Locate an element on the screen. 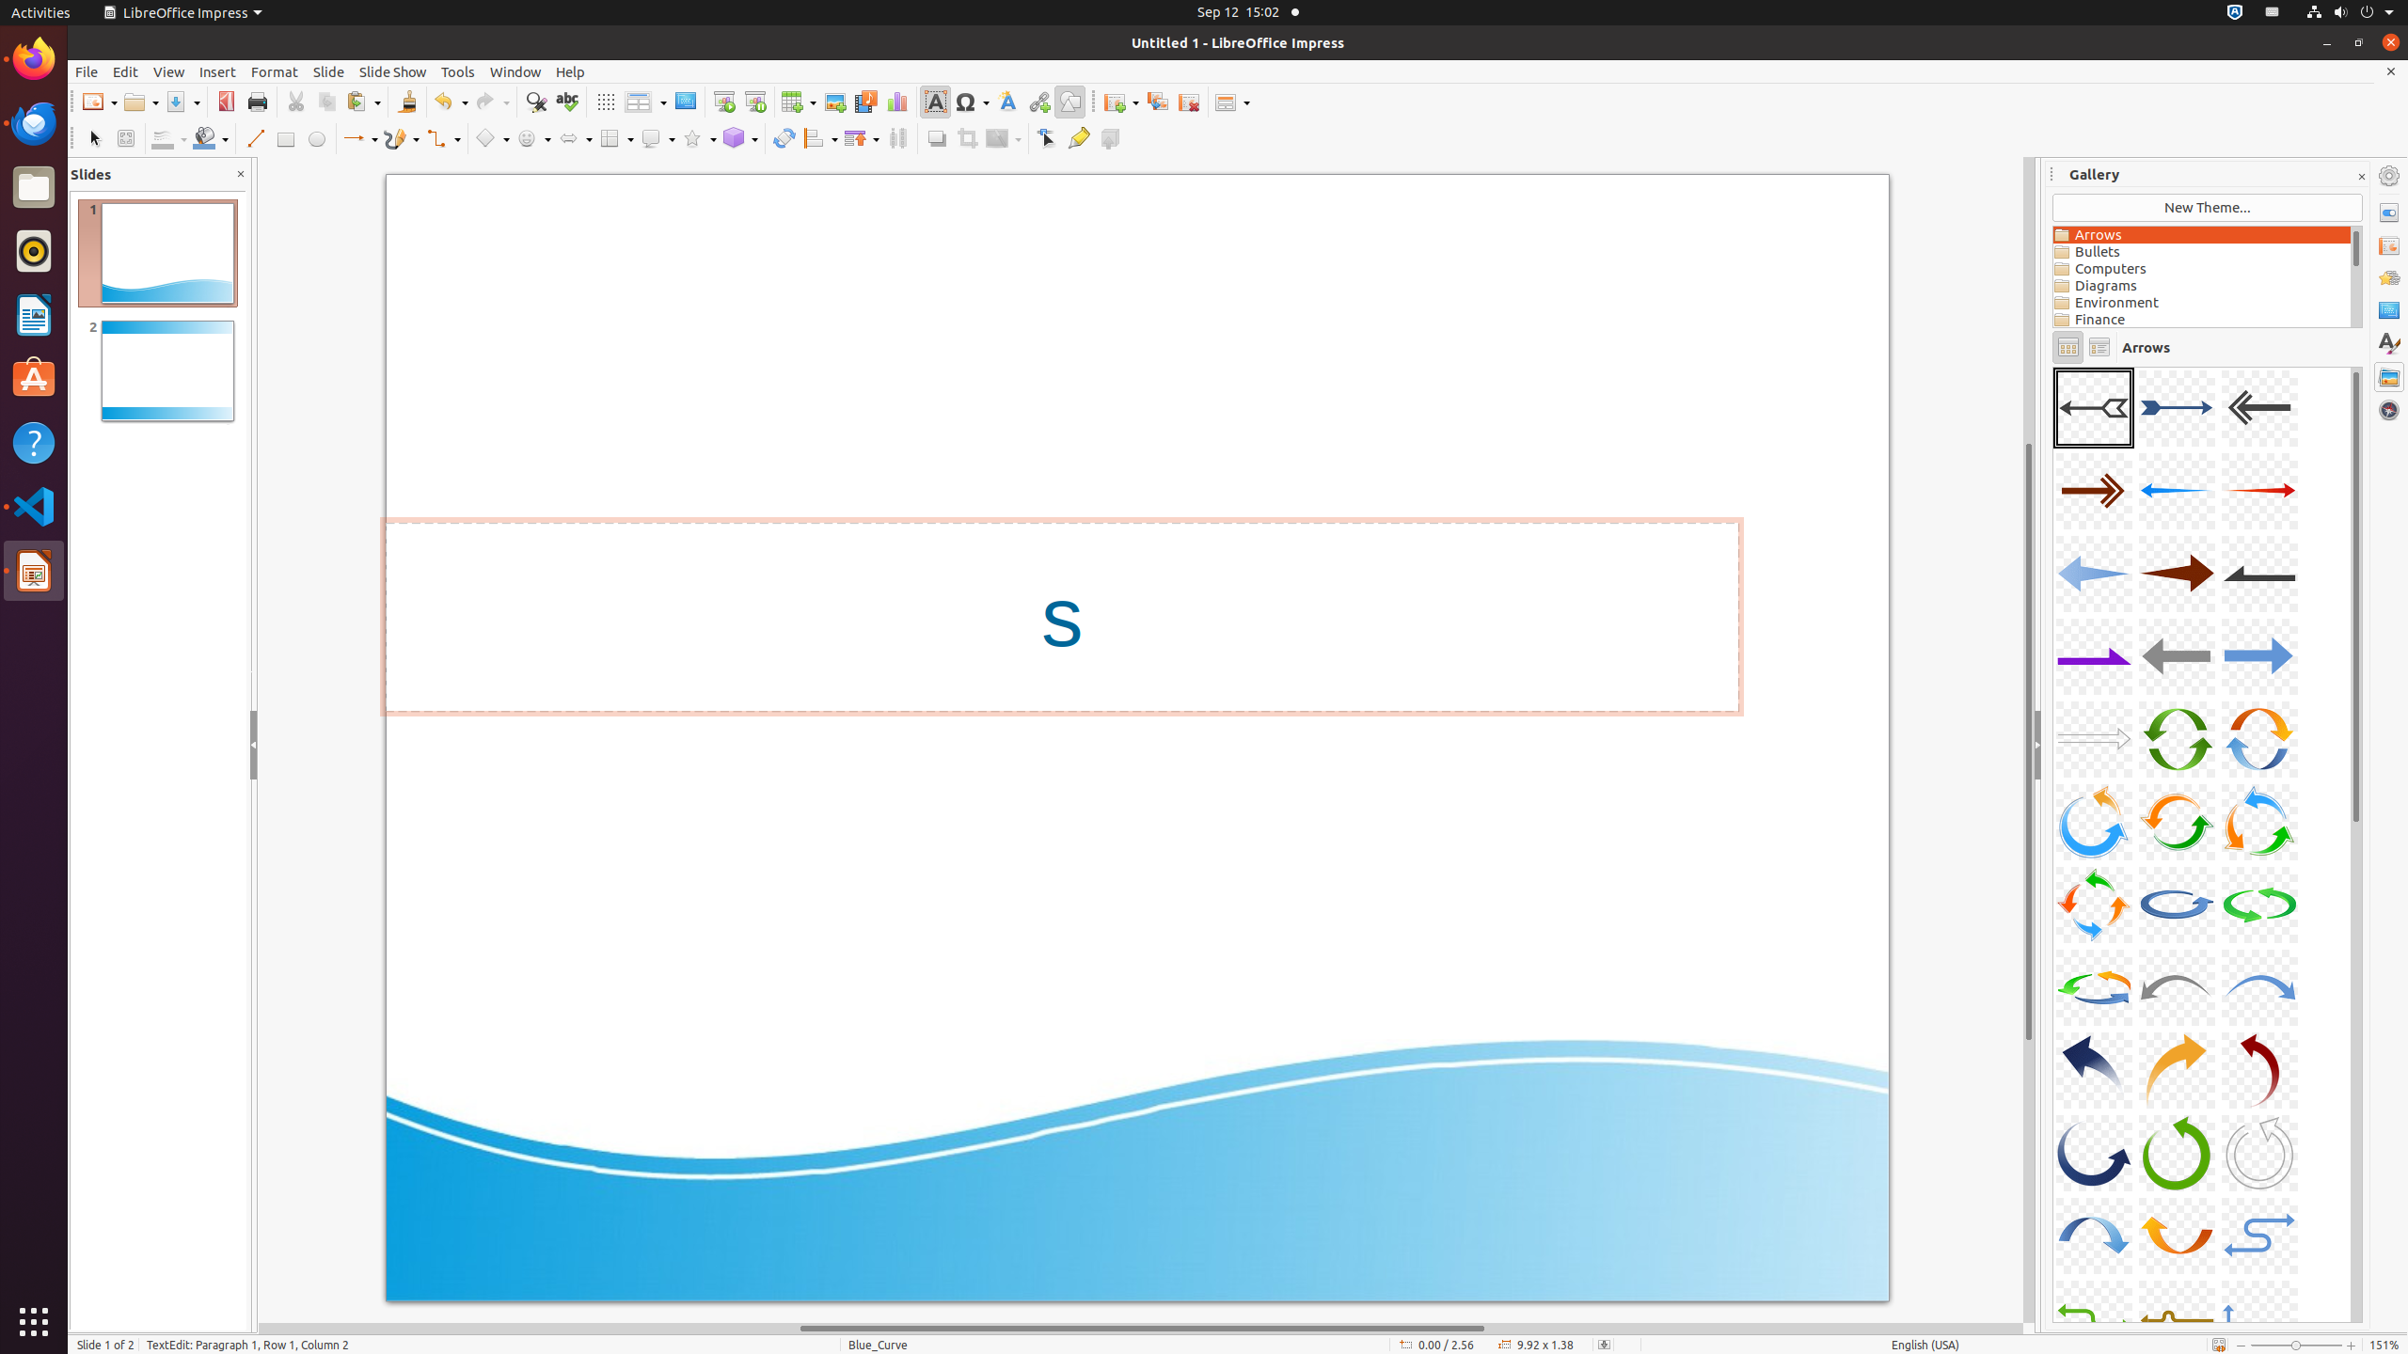 Image resolution: width=2408 pixels, height=1354 pixels. Master Slide is located at coordinates (685, 102).